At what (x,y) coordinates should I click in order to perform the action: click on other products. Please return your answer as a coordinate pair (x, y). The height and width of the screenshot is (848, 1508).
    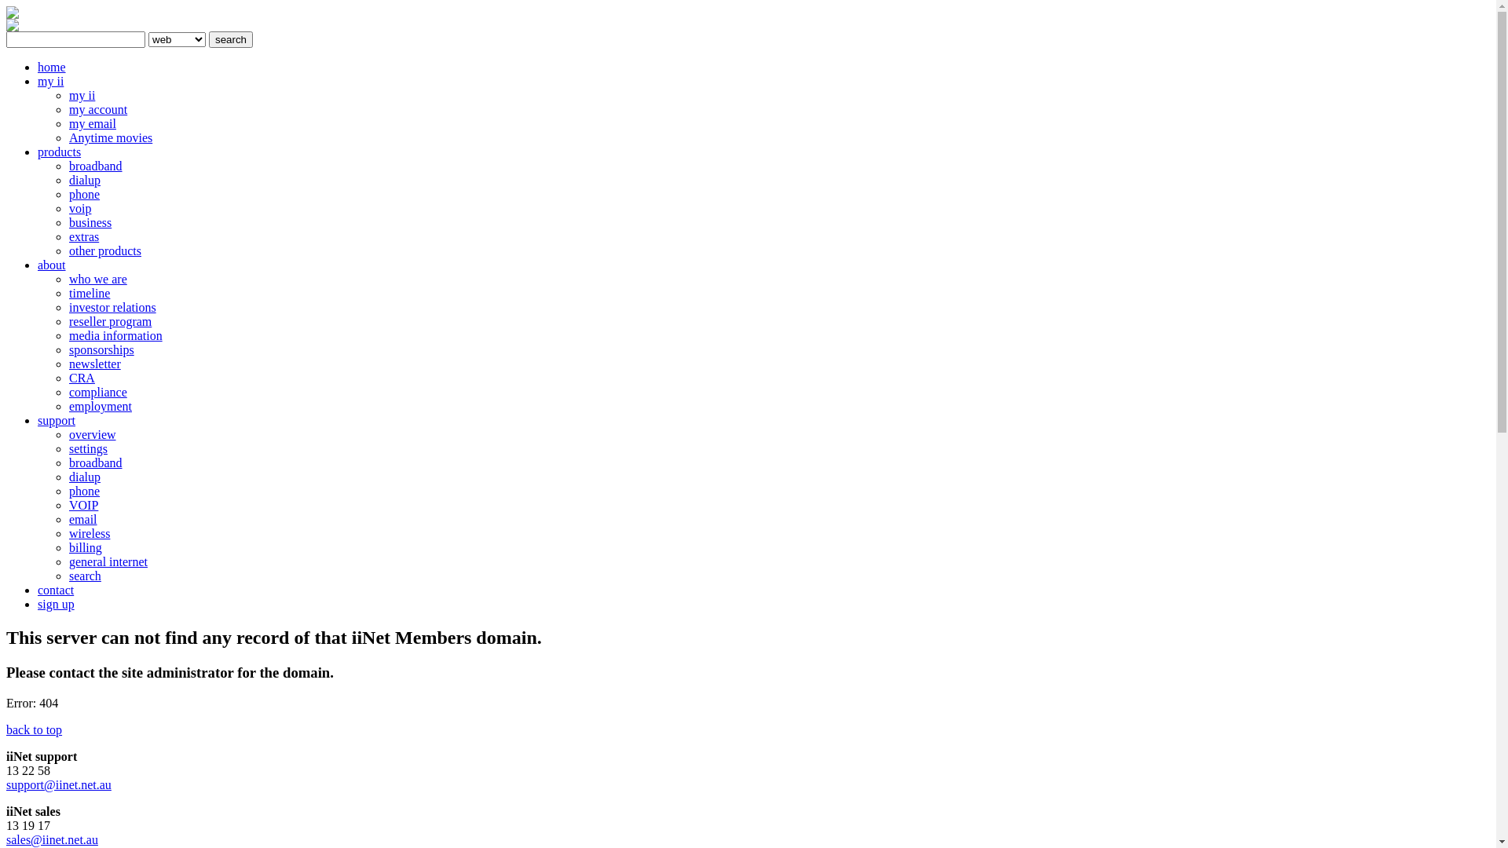
    Looking at the image, I should click on (105, 251).